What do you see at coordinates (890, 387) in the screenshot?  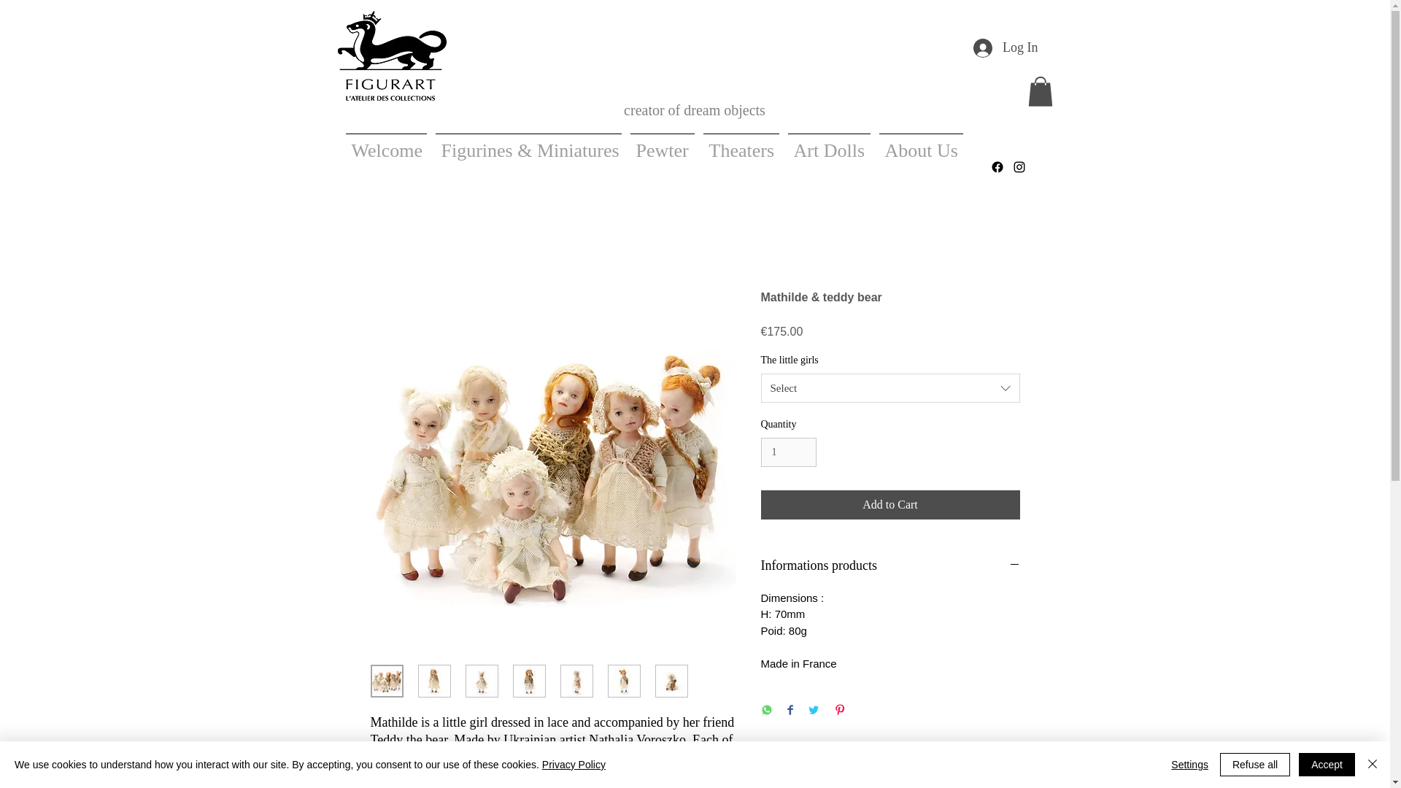 I see `Select` at bounding box center [890, 387].